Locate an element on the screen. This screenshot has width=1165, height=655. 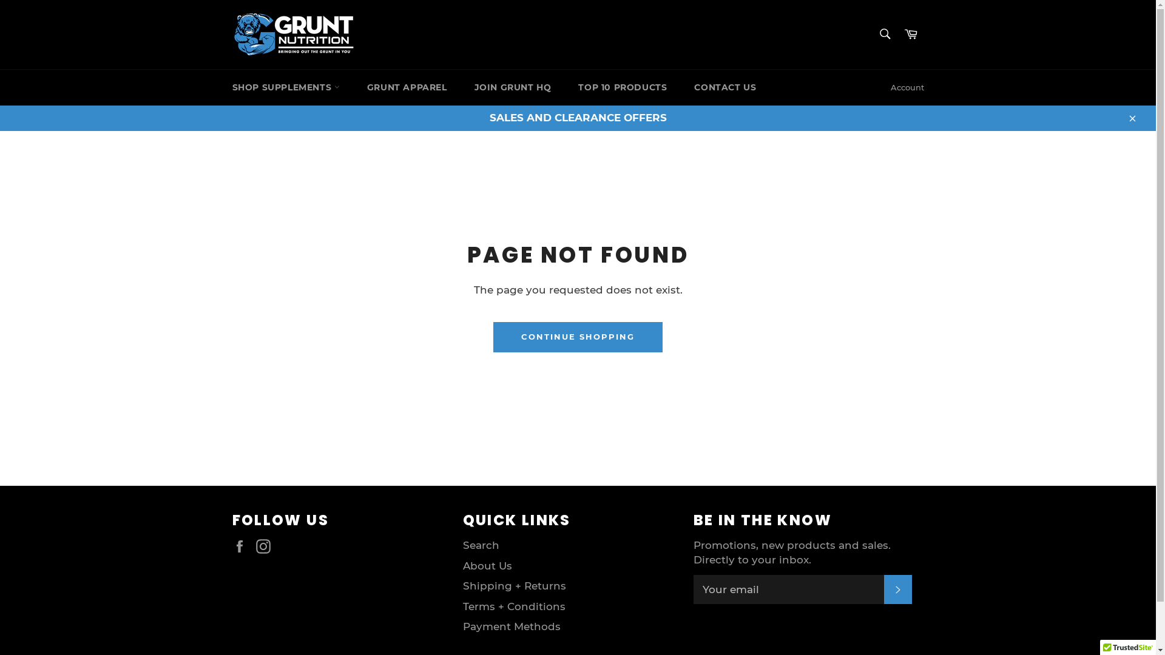
SHOP SUPPLEMENTS is located at coordinates (285, 87).